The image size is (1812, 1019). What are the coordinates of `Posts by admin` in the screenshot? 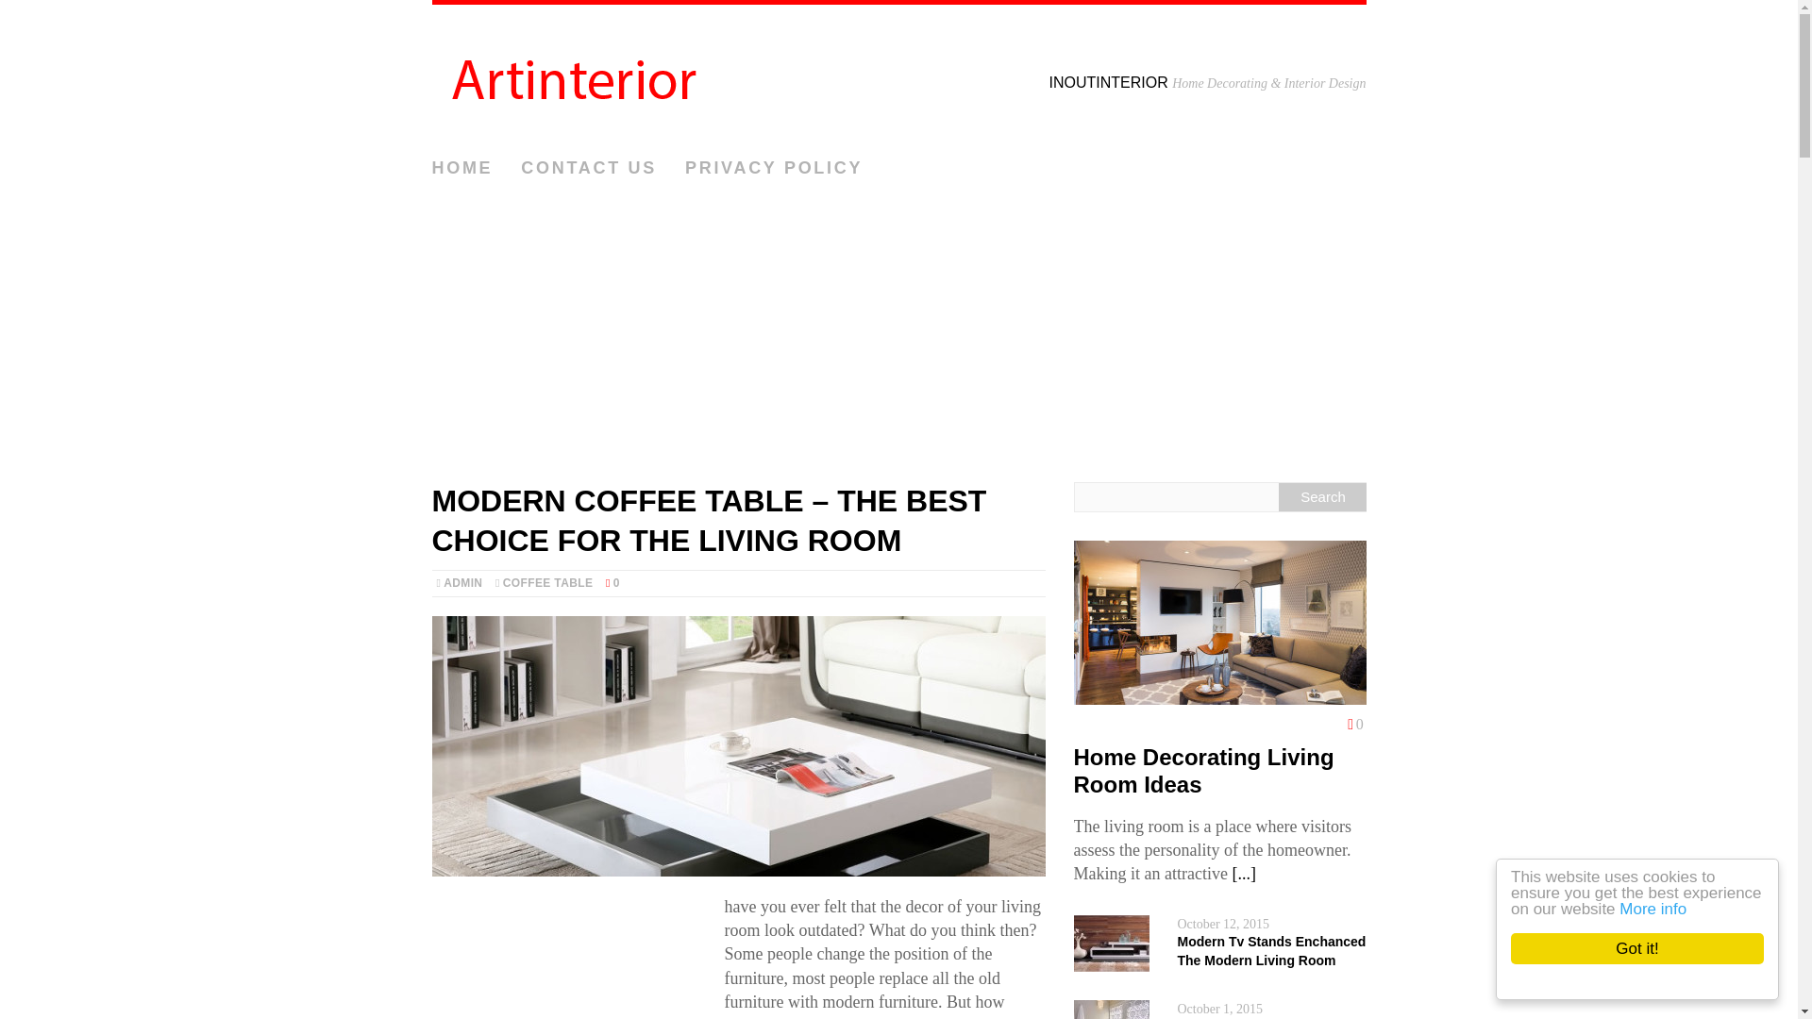 It's located at (462, 583).